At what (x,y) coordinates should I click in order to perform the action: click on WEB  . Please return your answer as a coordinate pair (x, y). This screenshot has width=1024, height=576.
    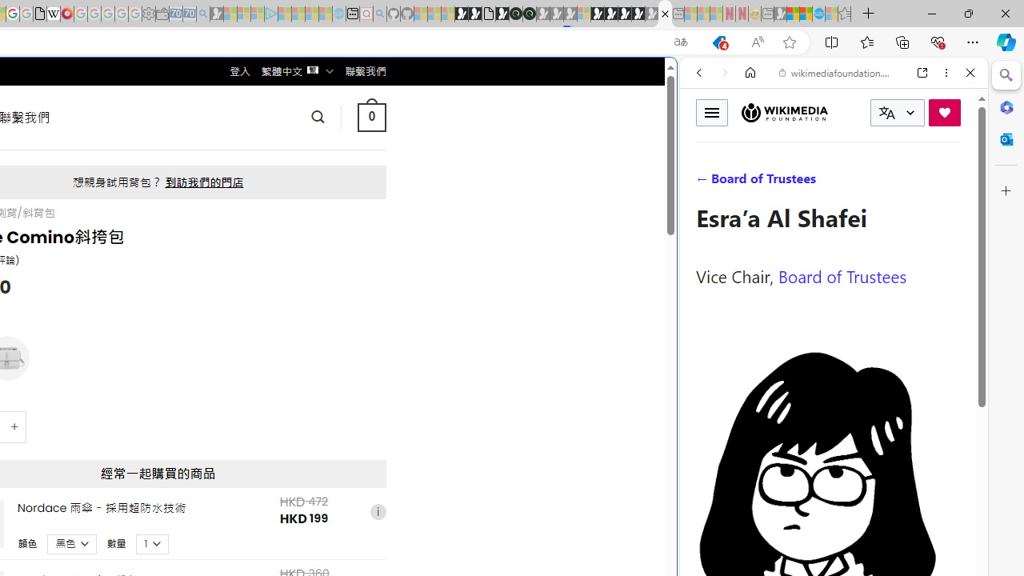
    Looking at the image, I should click on (706, 182).